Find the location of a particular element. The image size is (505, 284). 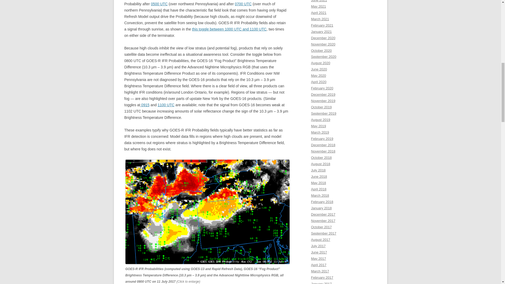

March 2021 is located at coordinates (320, 19).